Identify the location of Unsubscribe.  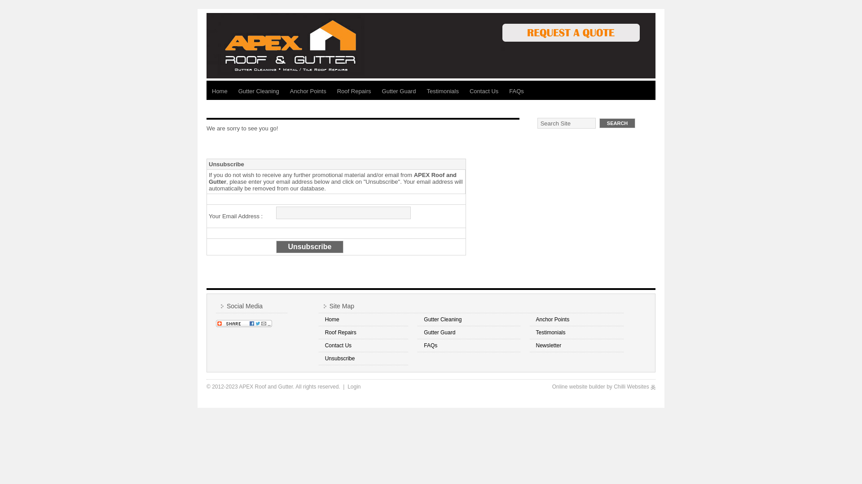
(310, 247).